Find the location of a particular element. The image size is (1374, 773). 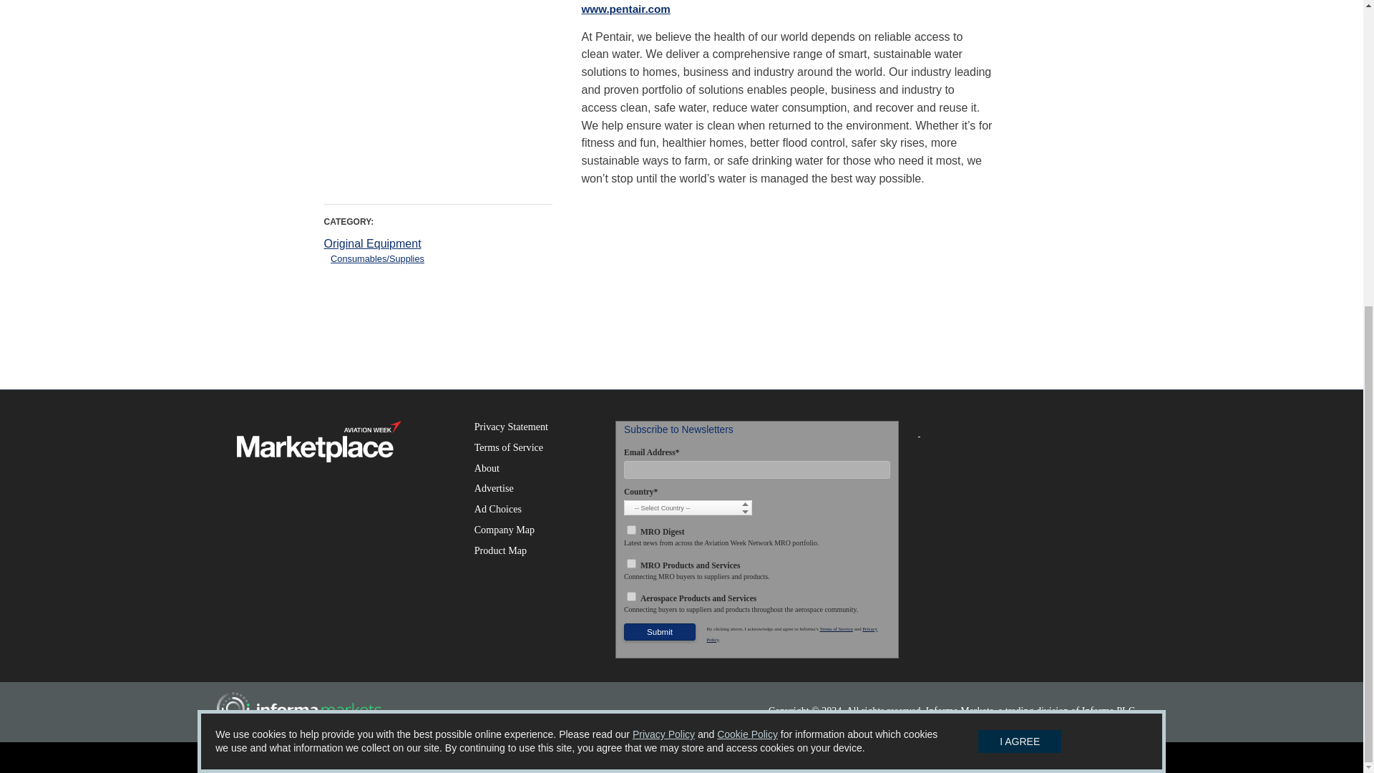

3rd party ad content is located at coordinates (681, 322).